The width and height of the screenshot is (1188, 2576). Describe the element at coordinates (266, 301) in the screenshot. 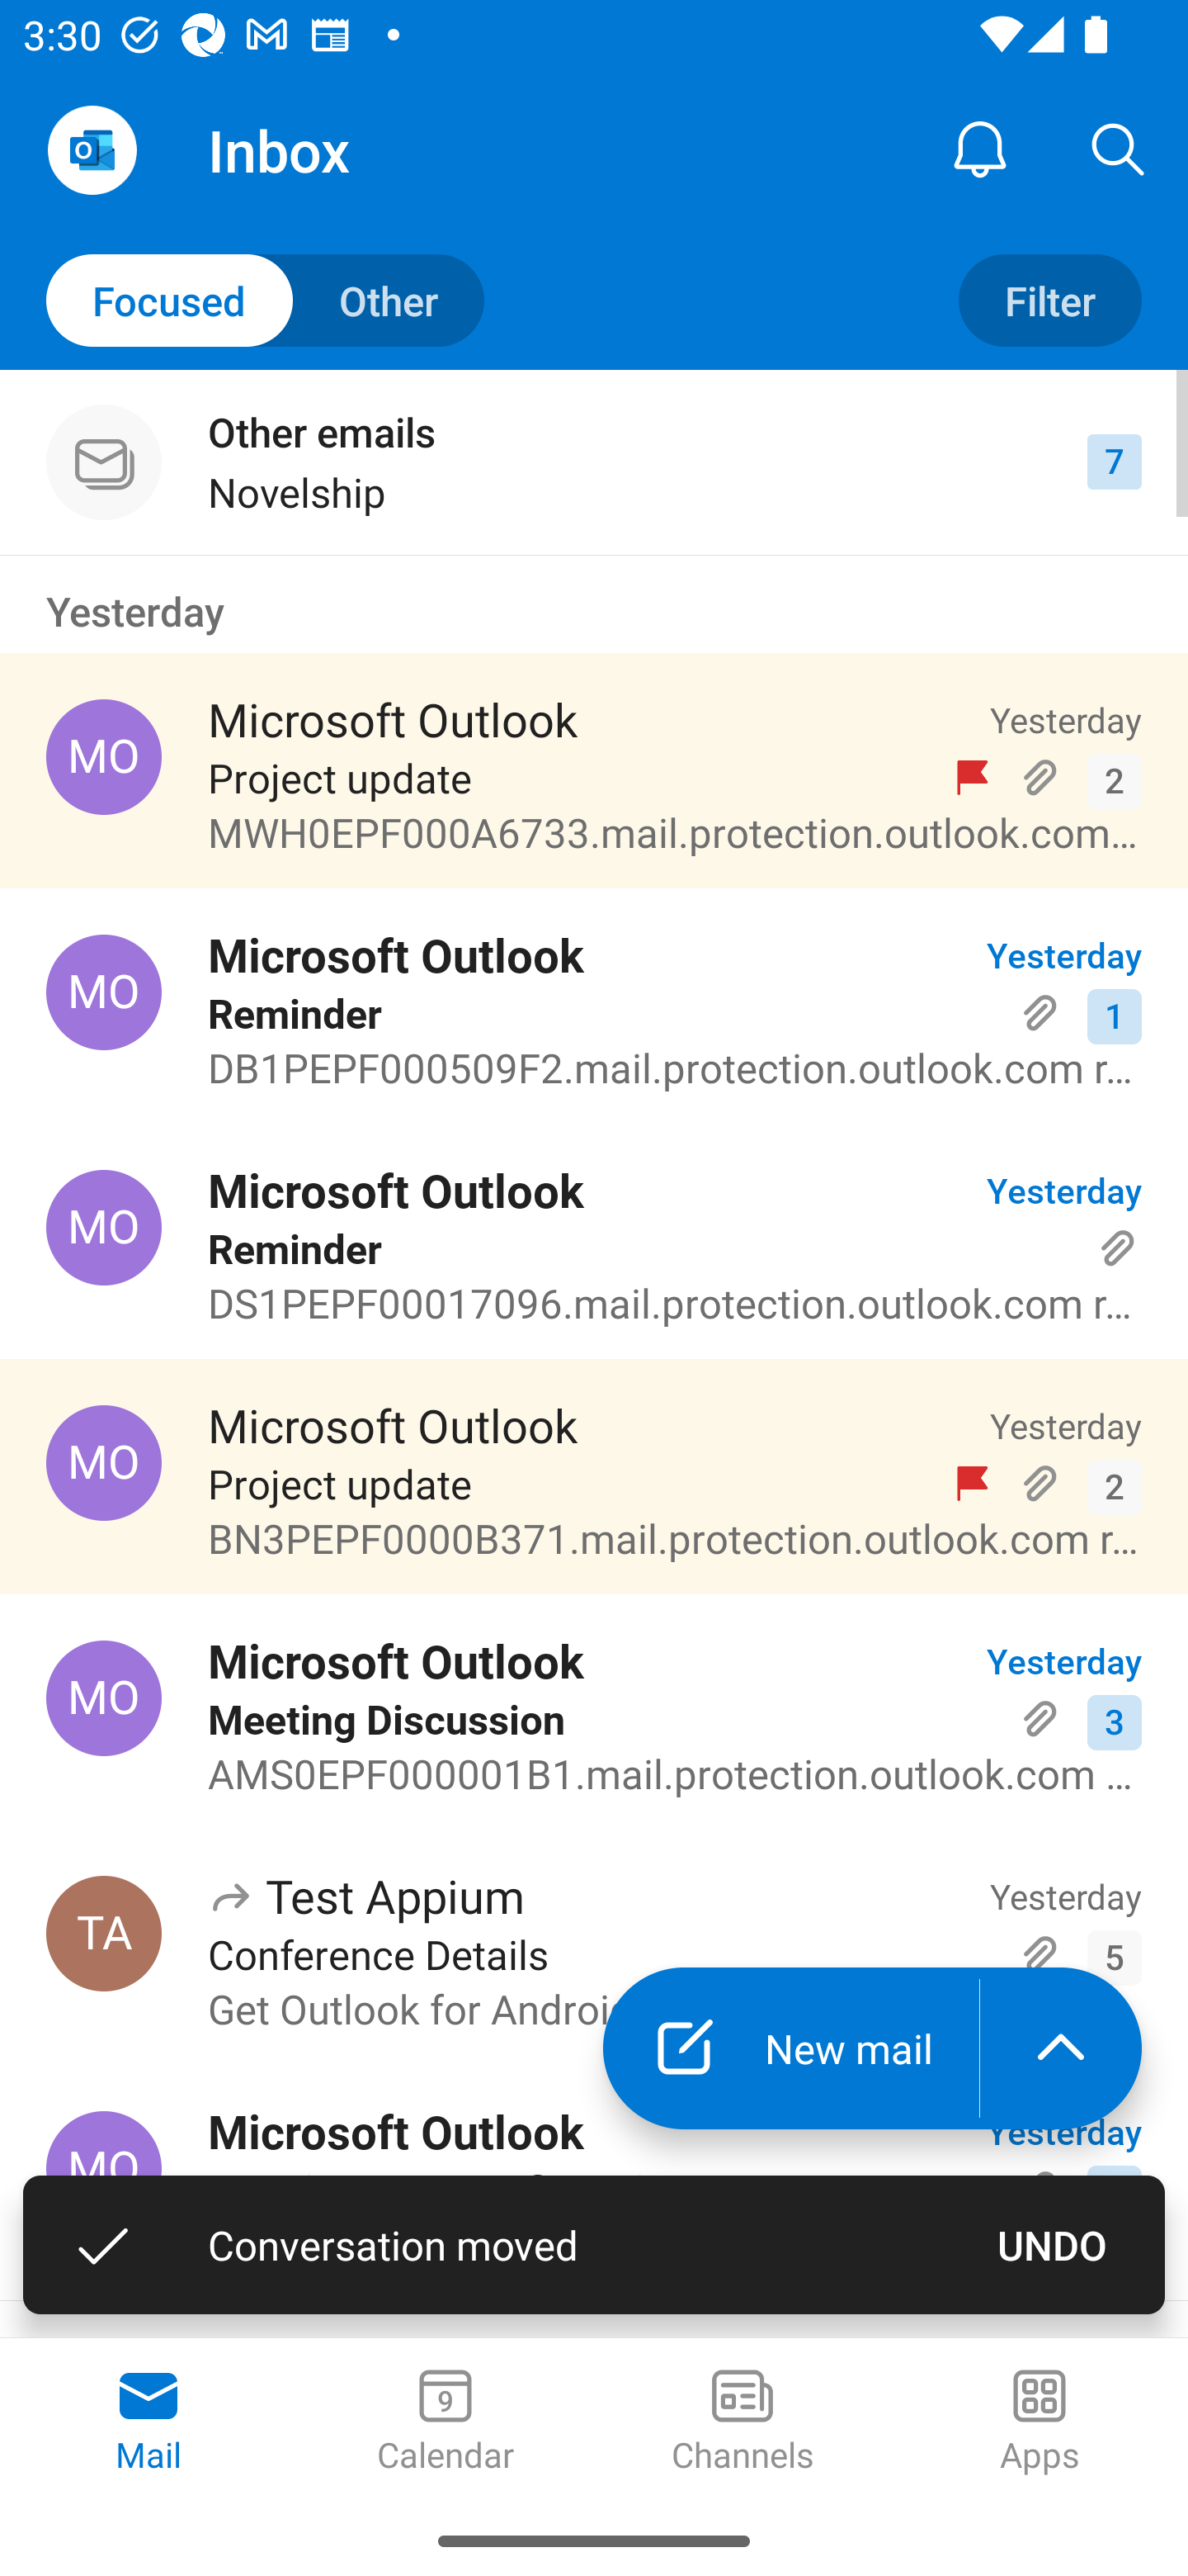

I see `Toggle to other mails` at that location.